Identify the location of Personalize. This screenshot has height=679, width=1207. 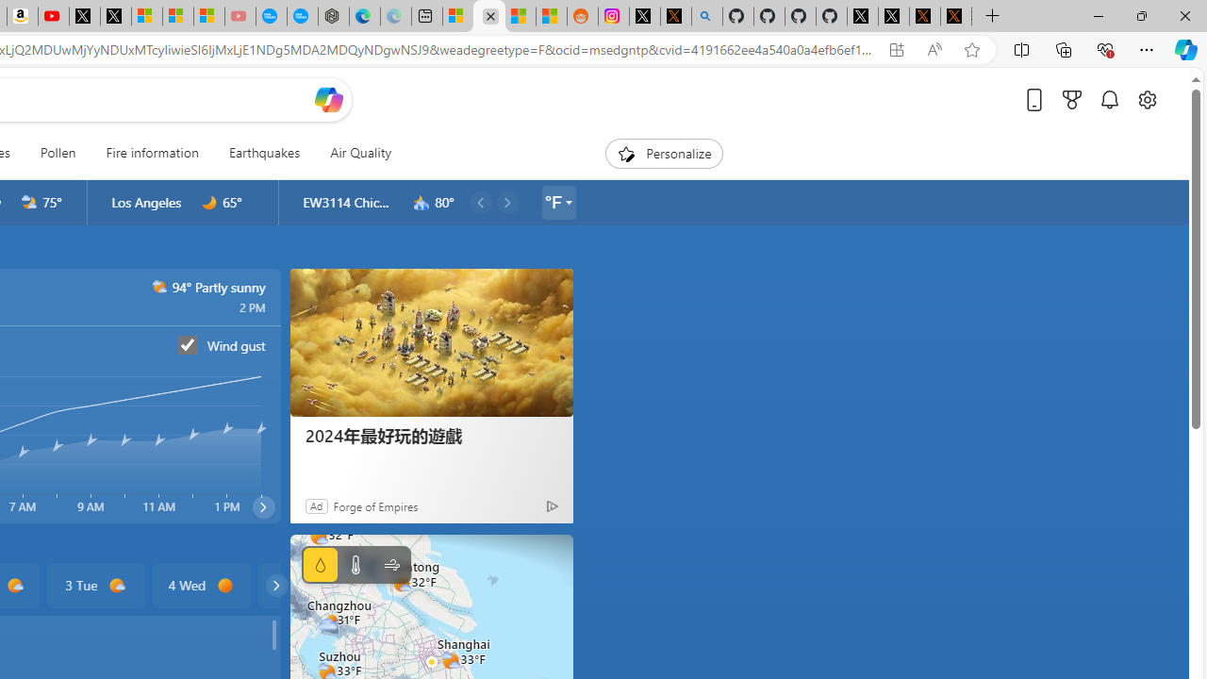
(664, 153).